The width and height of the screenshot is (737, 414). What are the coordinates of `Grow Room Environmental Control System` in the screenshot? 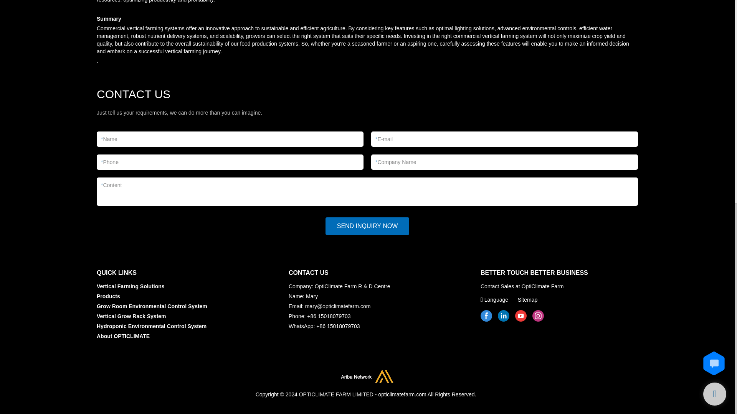 It's located at (152, 306).